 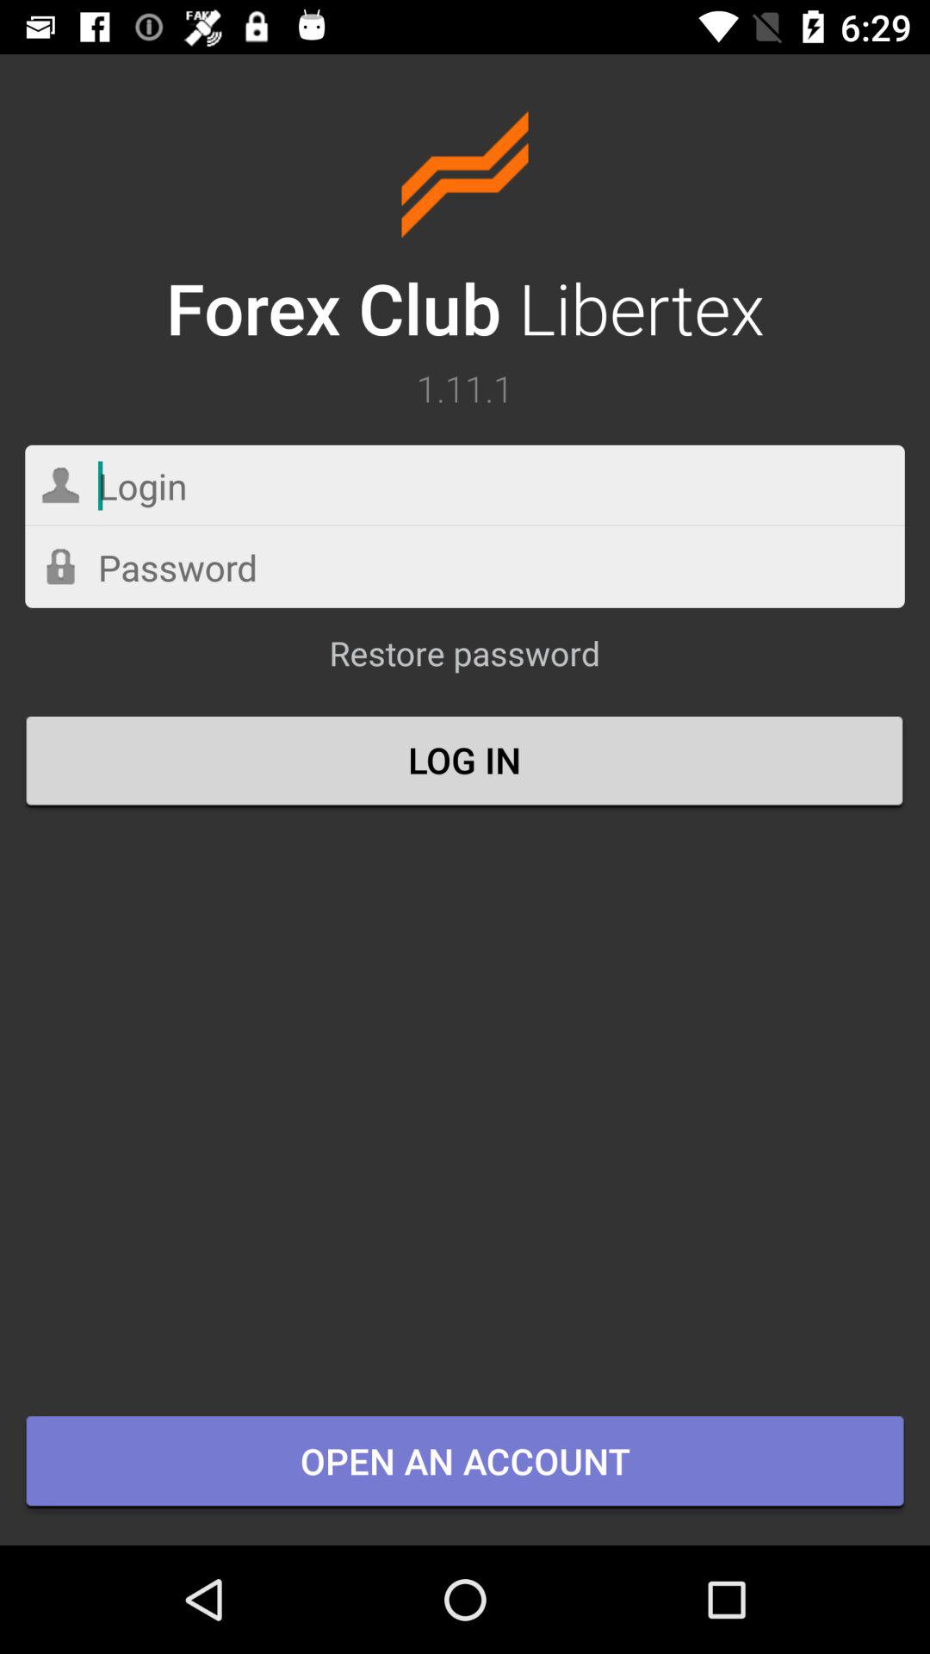 I want to click on swipe to open an account, so click(x=465, y=1463).